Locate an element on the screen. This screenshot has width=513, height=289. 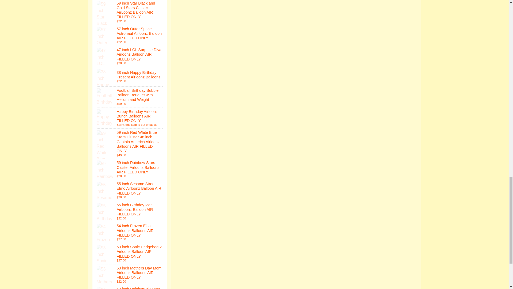
54 inch Frozen Elsa Airloonz Balloons AIR FILLED ONLY is located at coordinates (130, 233).